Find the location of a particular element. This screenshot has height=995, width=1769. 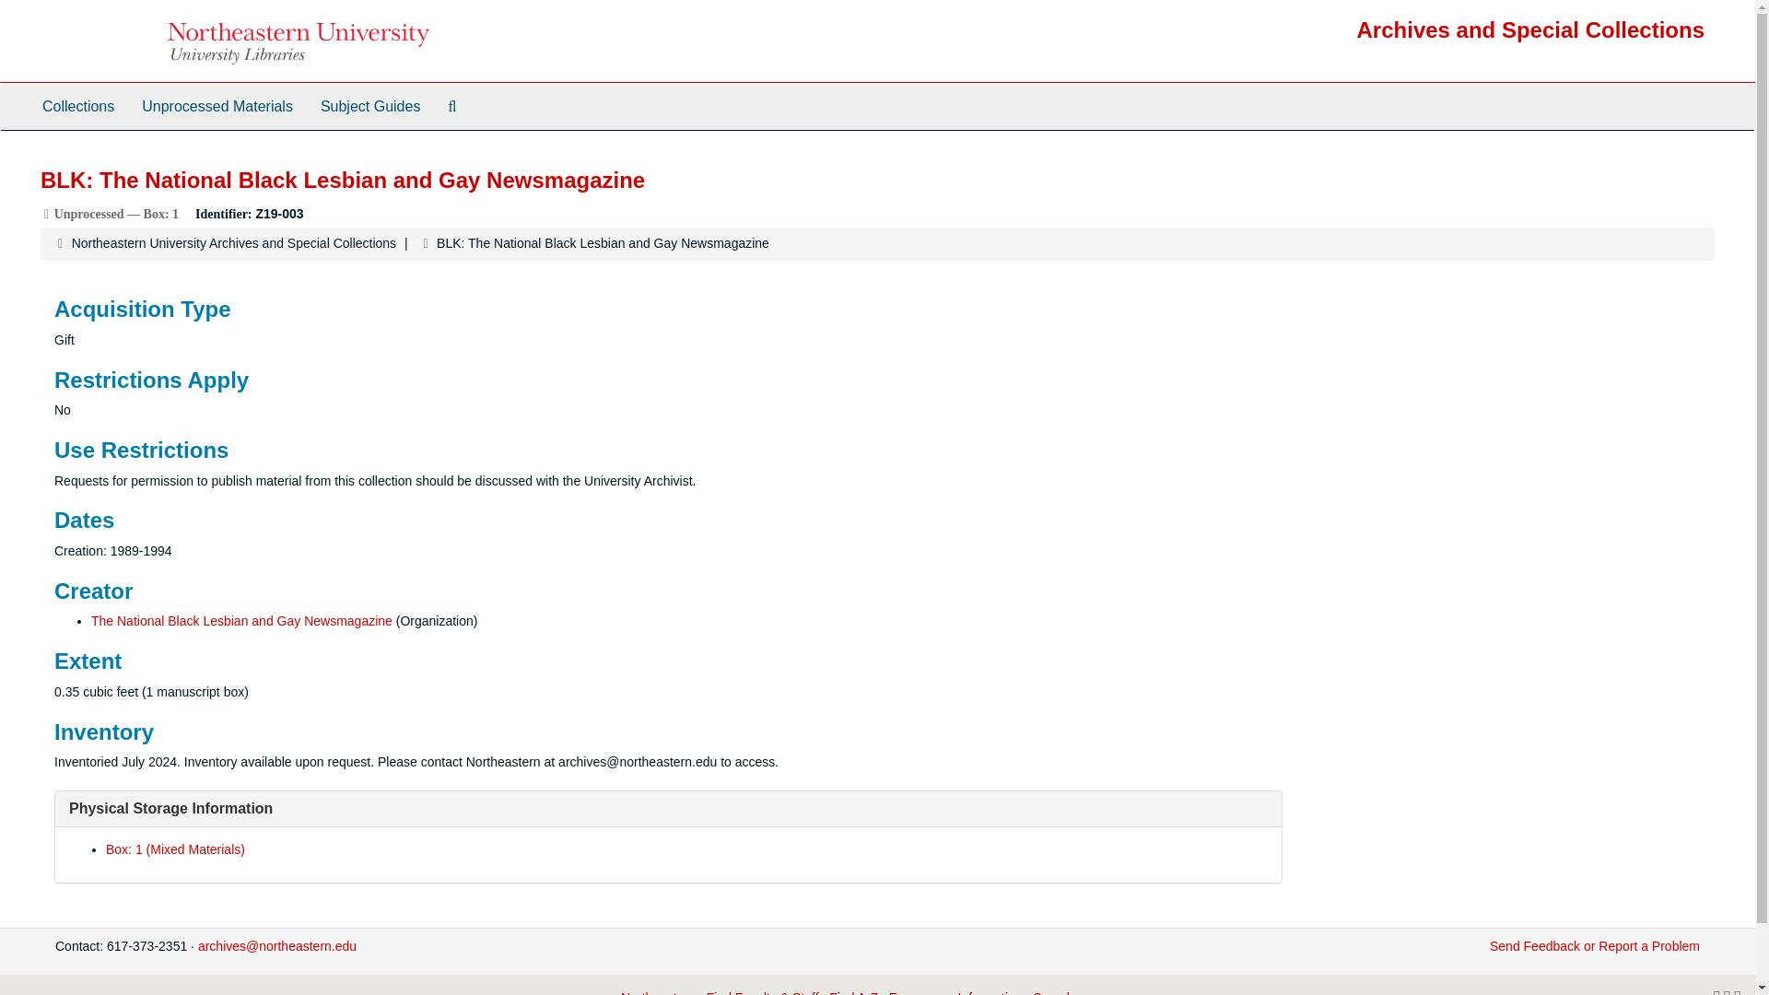

Send Feedback or Report a Problem is located at coordinates (1594, 945).